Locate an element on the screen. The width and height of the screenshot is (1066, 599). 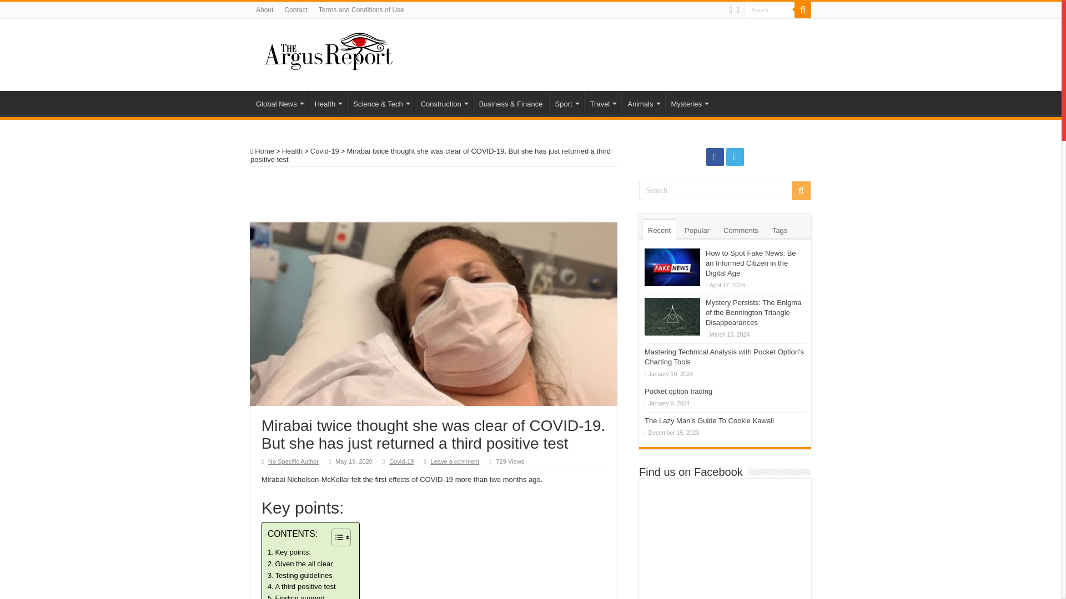
A third positive test is located at coordinates (301, 587).